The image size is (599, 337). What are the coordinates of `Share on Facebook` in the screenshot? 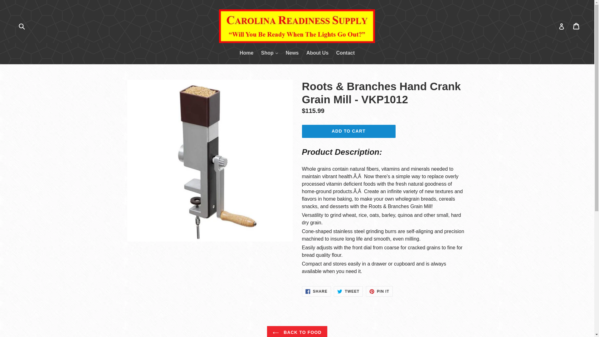 It's located at (316, 291).